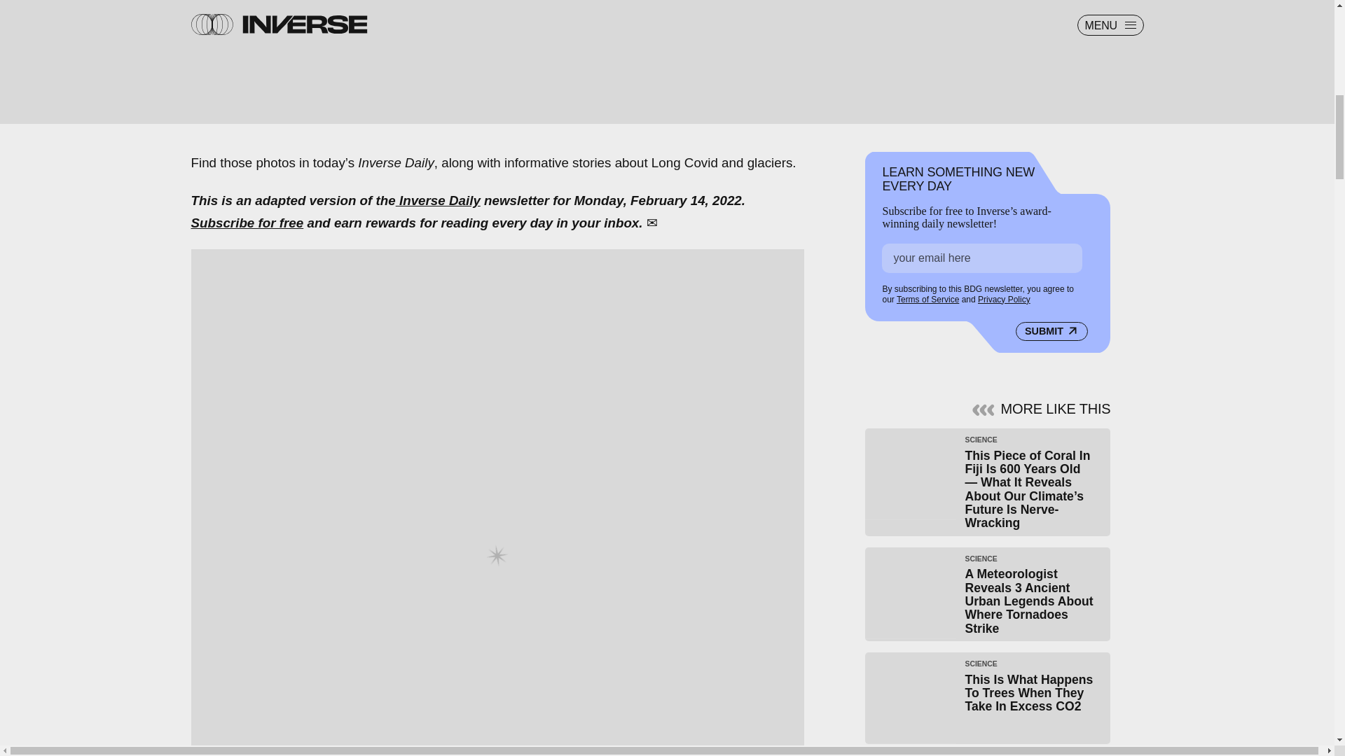  I want to click on Privacy Policy, so click(1003, 300).